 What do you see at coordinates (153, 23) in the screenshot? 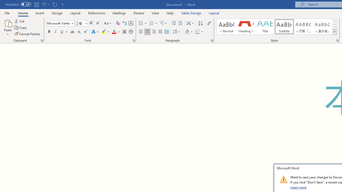
I see `Numbering` at bounding box center [153, 23].